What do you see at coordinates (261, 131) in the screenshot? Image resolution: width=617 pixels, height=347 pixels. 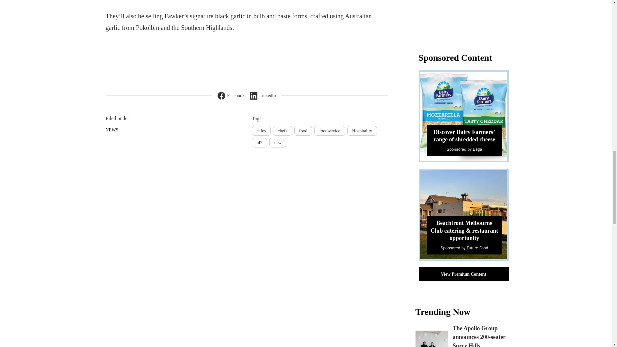 I see `cafes` at bounding box center [261, 131].